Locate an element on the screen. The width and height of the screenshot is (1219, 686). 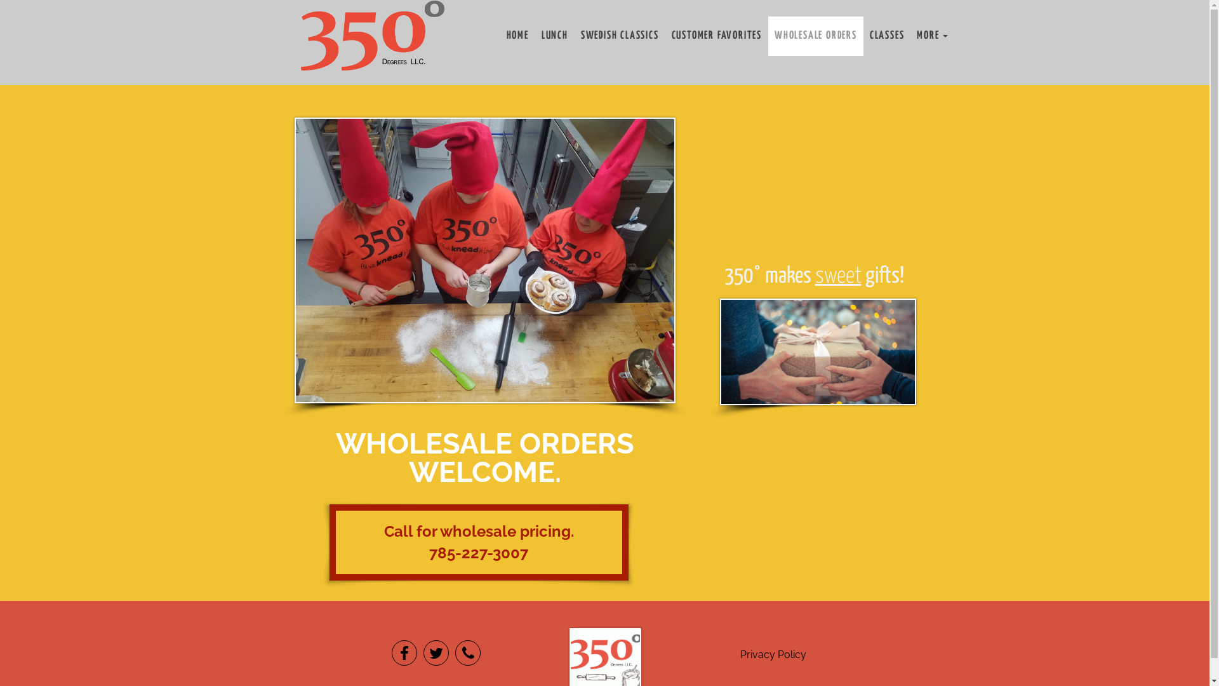
HOME is located at coordinates (518, 36).